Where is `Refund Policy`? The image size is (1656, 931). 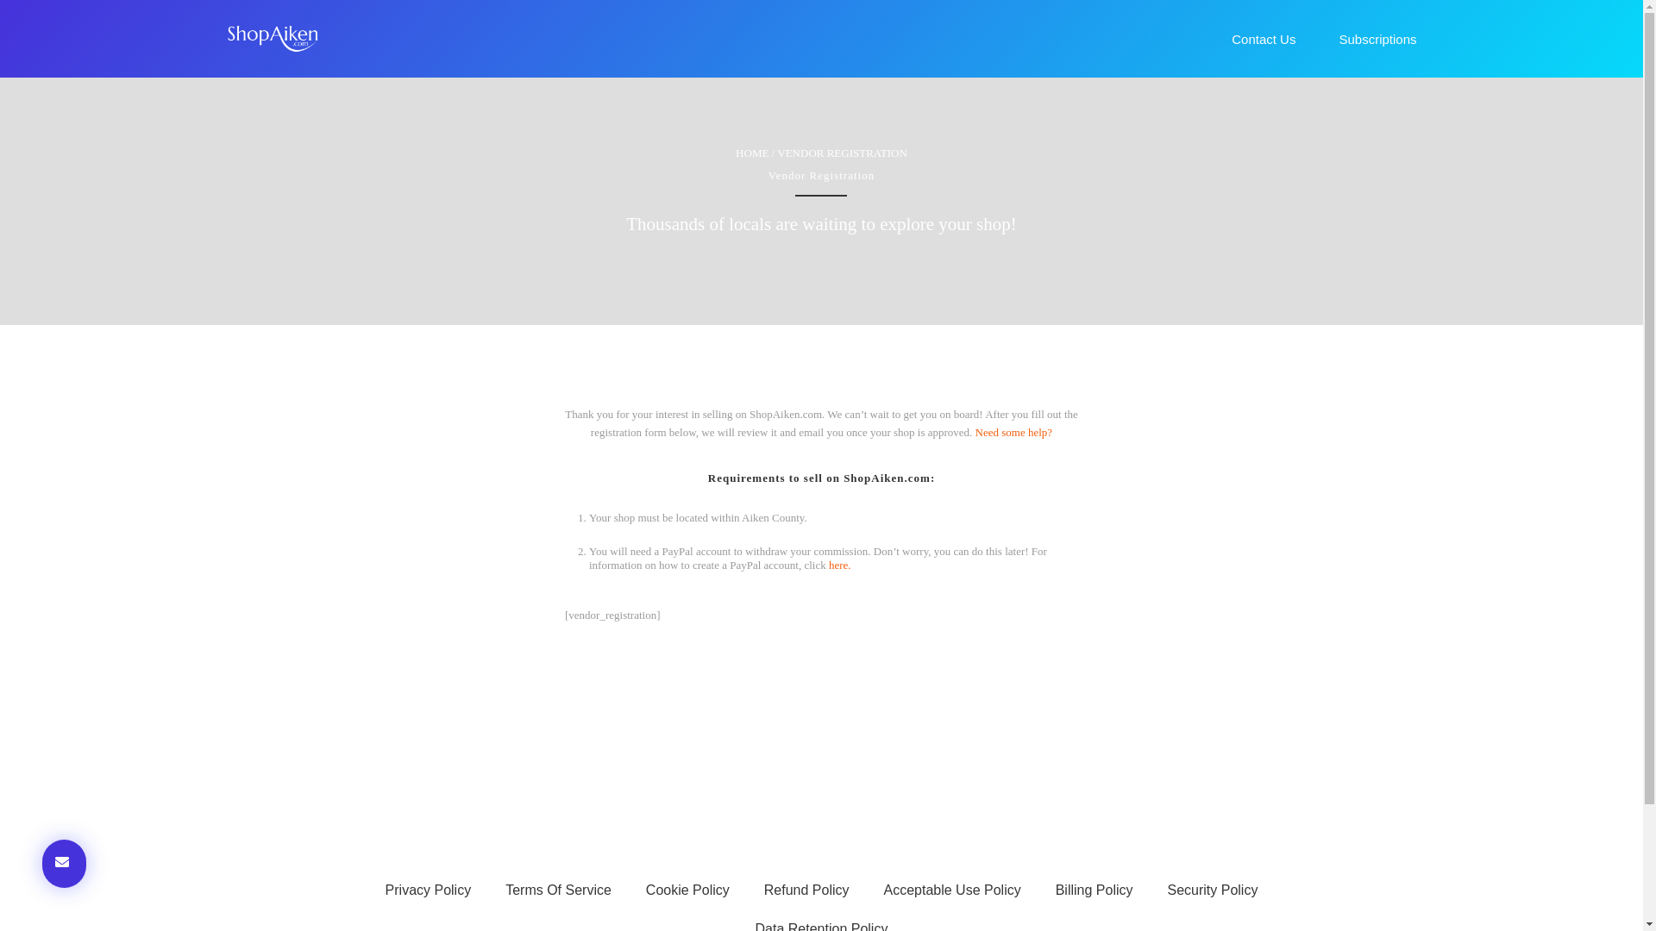 Refund Policy is located at coordinates (806, 890).